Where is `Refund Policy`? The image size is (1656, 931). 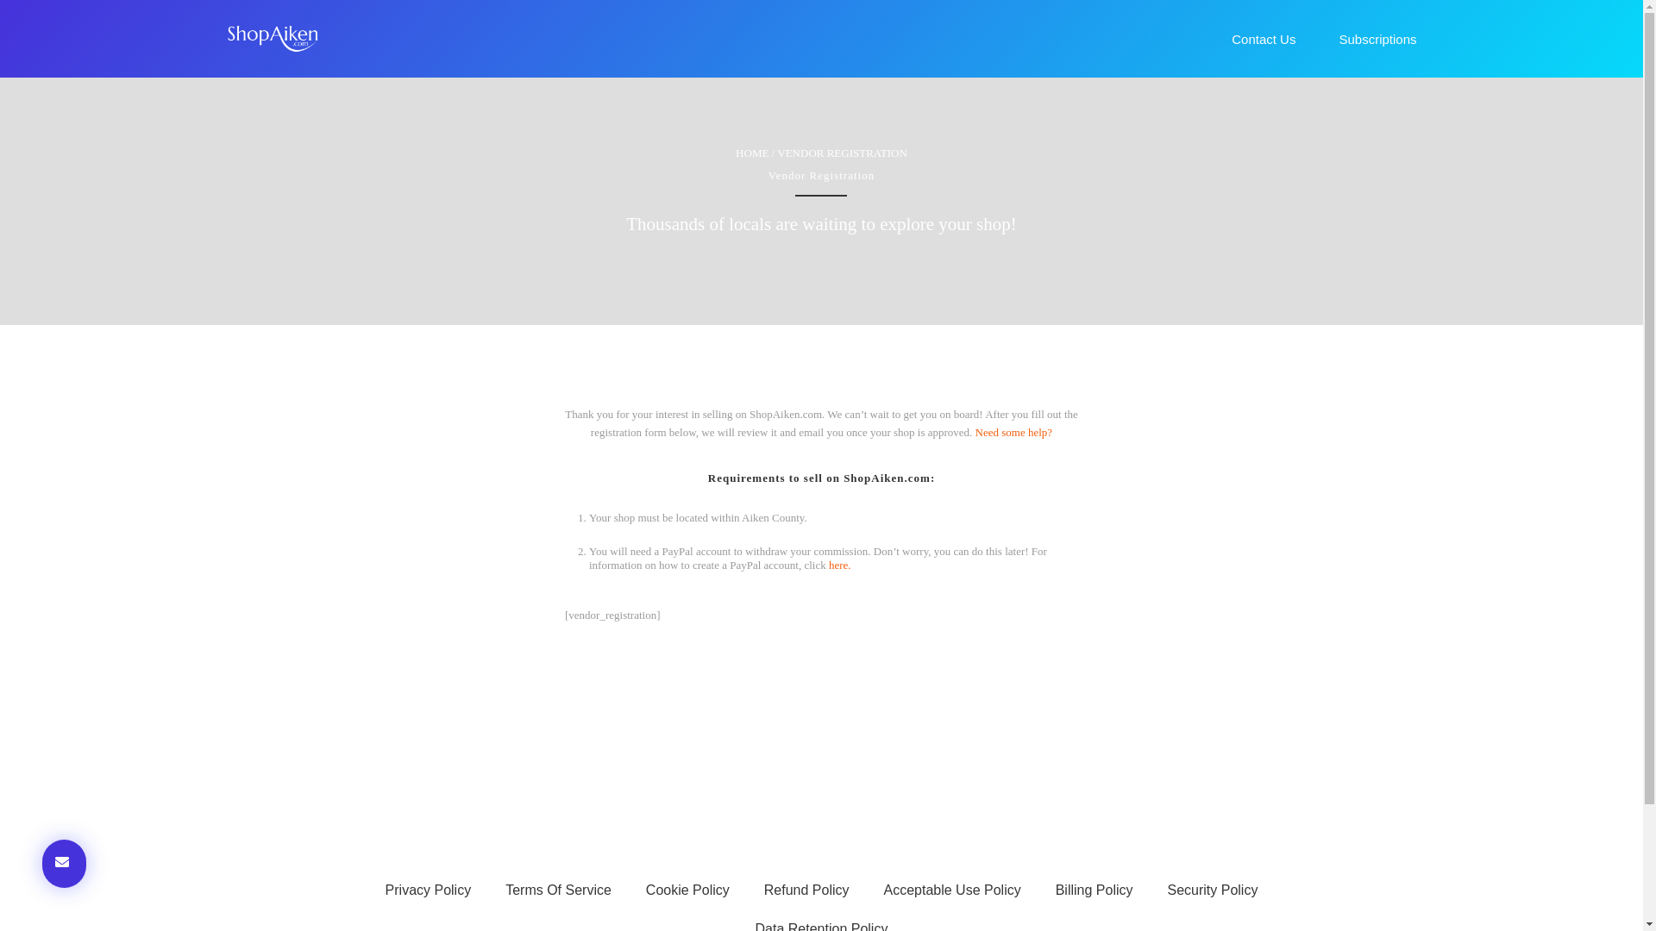 Refund Policy is located at coordinates (806, 890).